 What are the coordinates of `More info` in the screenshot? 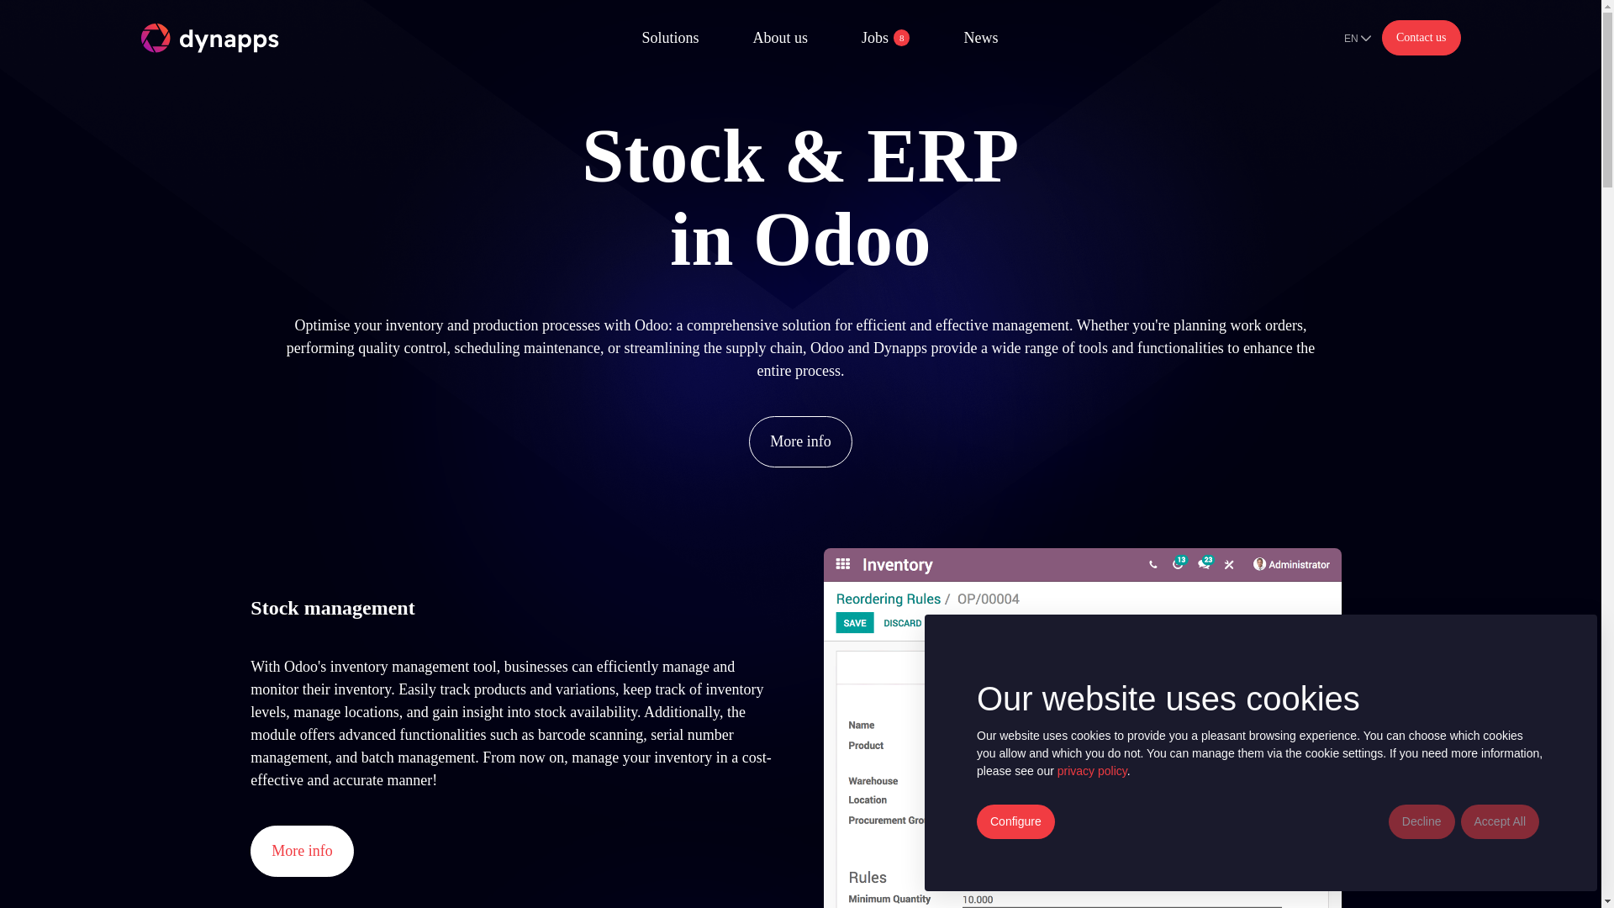 It's located at (780, 39).